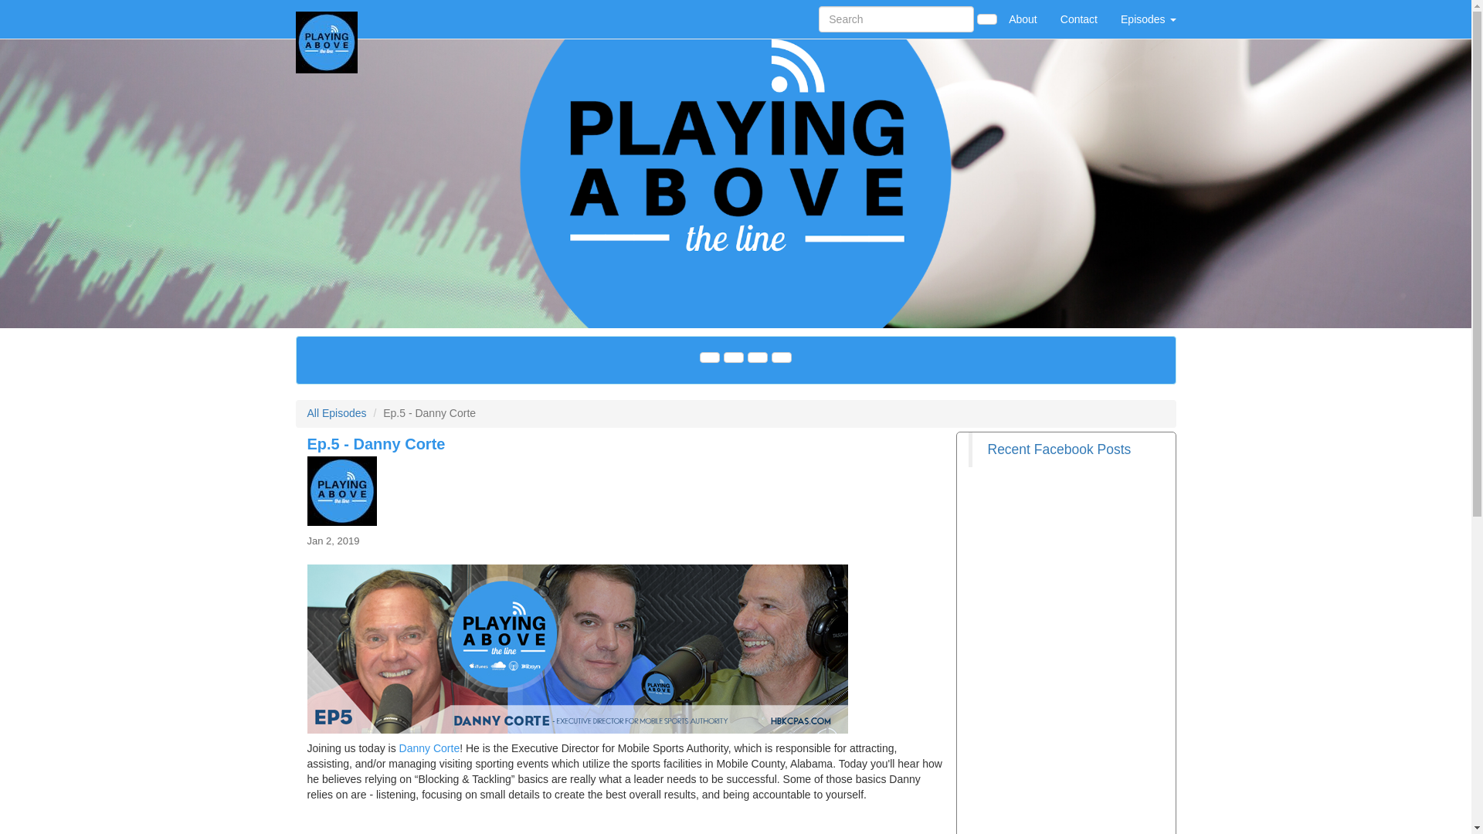 This screenshot has height=834, width=1483. What do you see at coordinates (1023, 19) in the screenshot?
I see `About` at bounding box center [1023, 19].